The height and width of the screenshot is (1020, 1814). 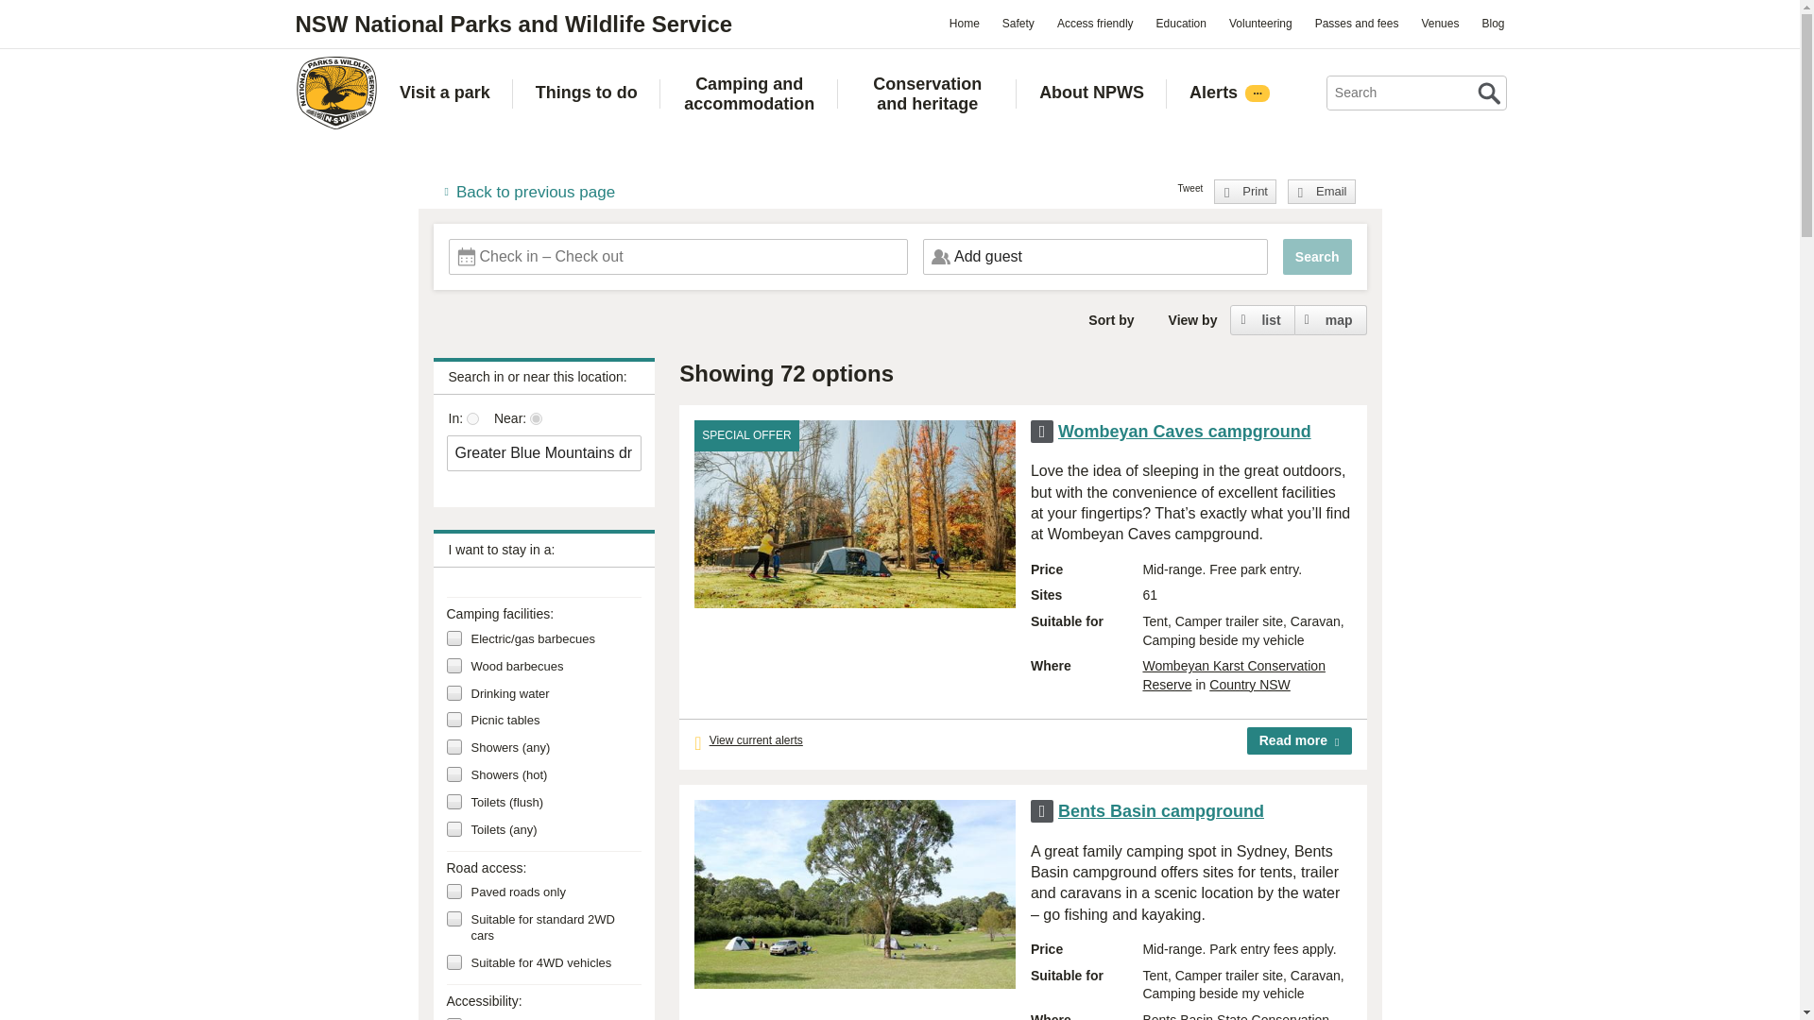 What do you see at coordinates (335, 93) in the screenshot?
I see `Home` at bounding box center [335, 93].